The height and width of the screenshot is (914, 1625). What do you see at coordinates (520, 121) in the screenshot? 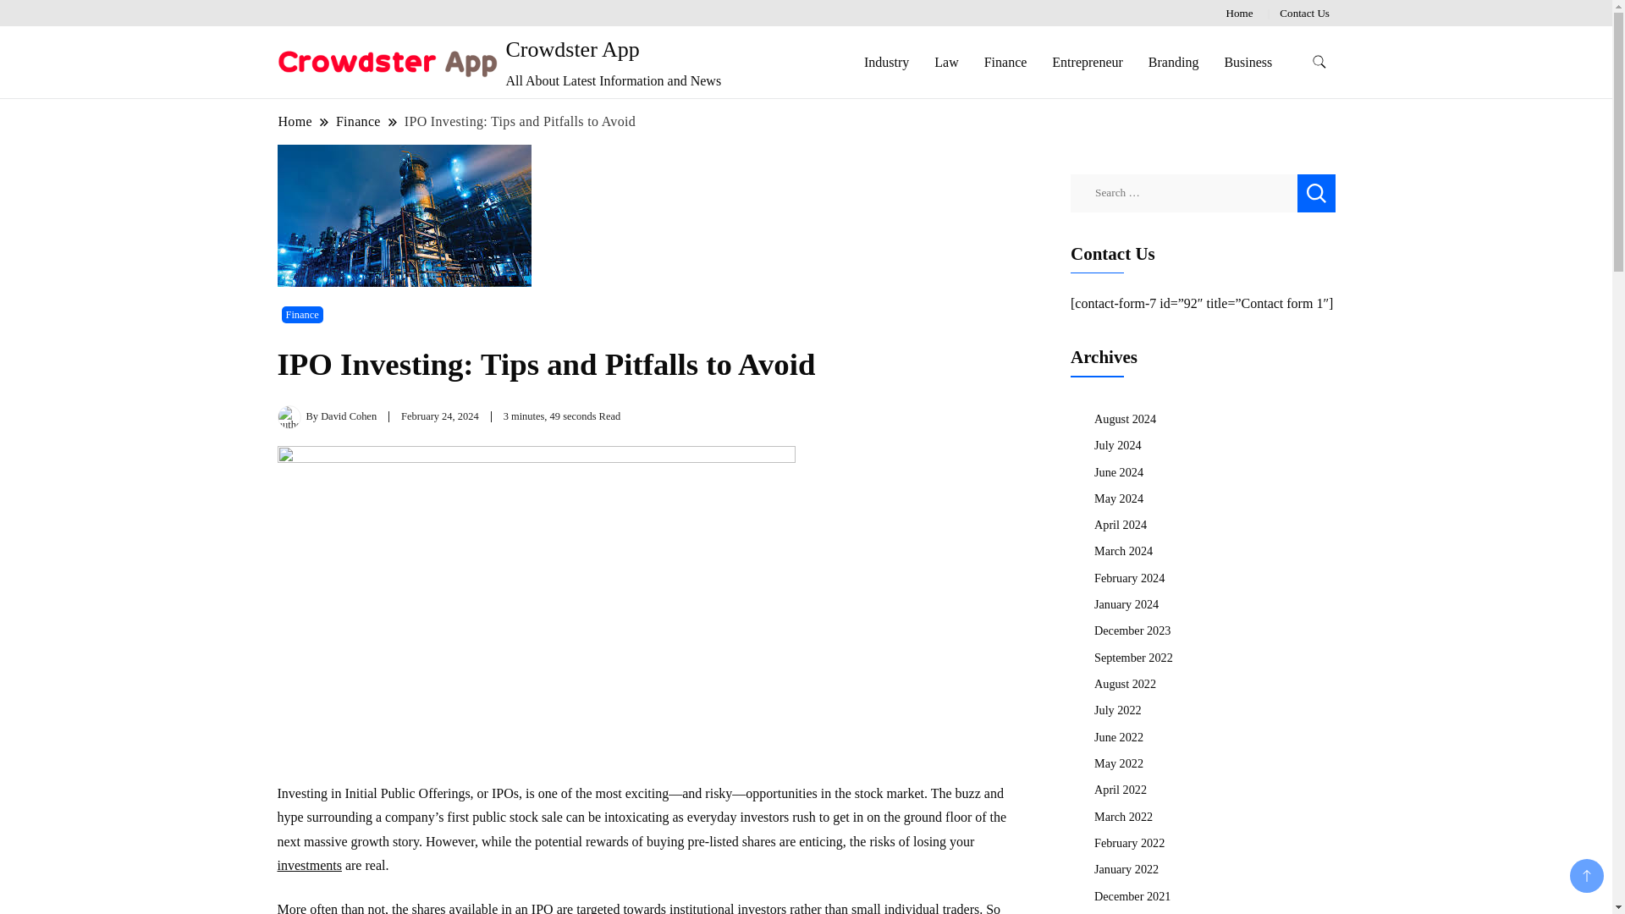
I see `IPO Investing: Tips and Pitfalls to Avoid` at bounding box center [520, 121].